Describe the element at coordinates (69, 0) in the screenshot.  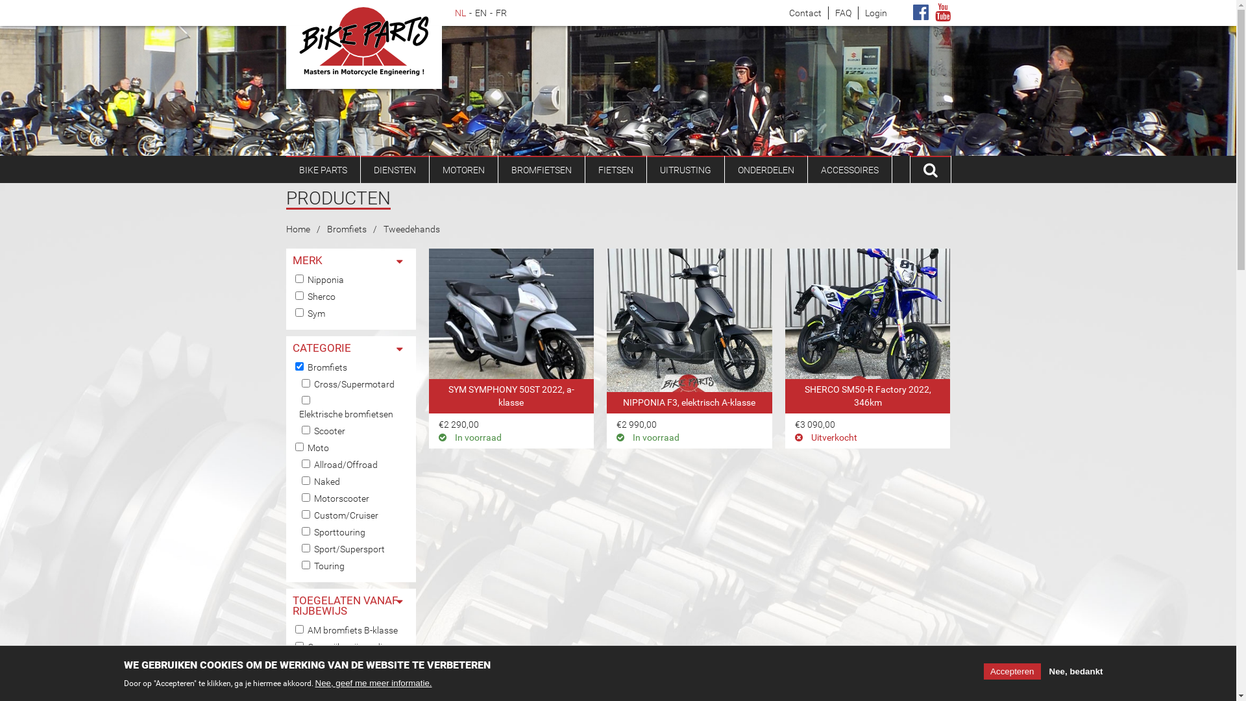
I see `Overslaan en naar de inhoud gaan` at that location.